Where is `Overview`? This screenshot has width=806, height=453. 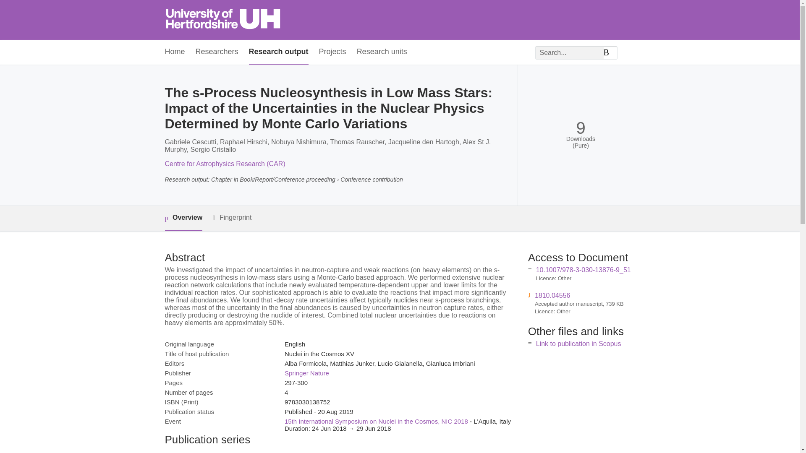 Overview is located at coordinates (183, 218).